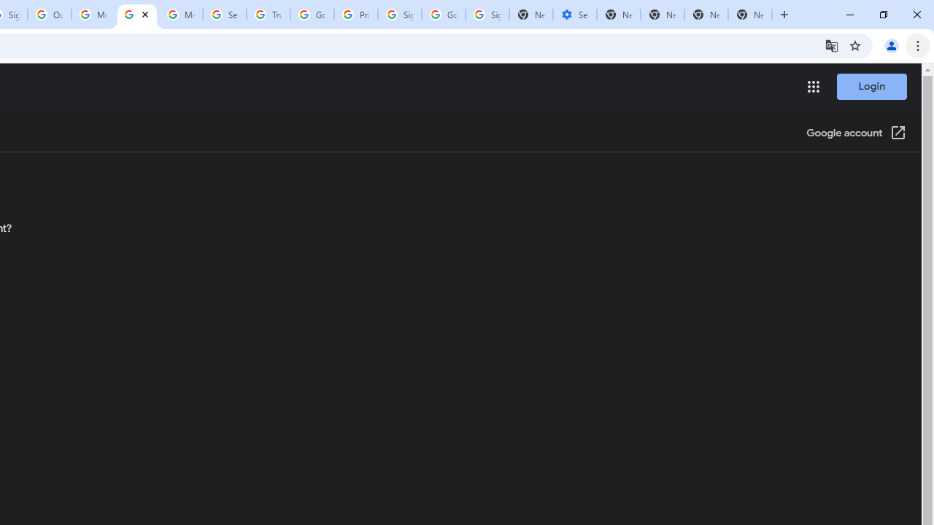 This screenshot has height=525, width=934. Describe the element at coordinates (444, 15) in the screenshot. I see `Google Cybersecurity Innovations - Google Safety Center` at that location.